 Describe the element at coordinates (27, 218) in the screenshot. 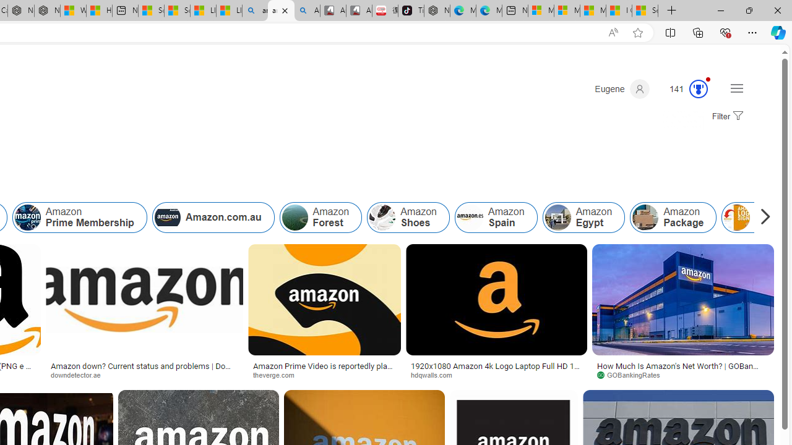

I see `Amazon Prime Membership` at that location.